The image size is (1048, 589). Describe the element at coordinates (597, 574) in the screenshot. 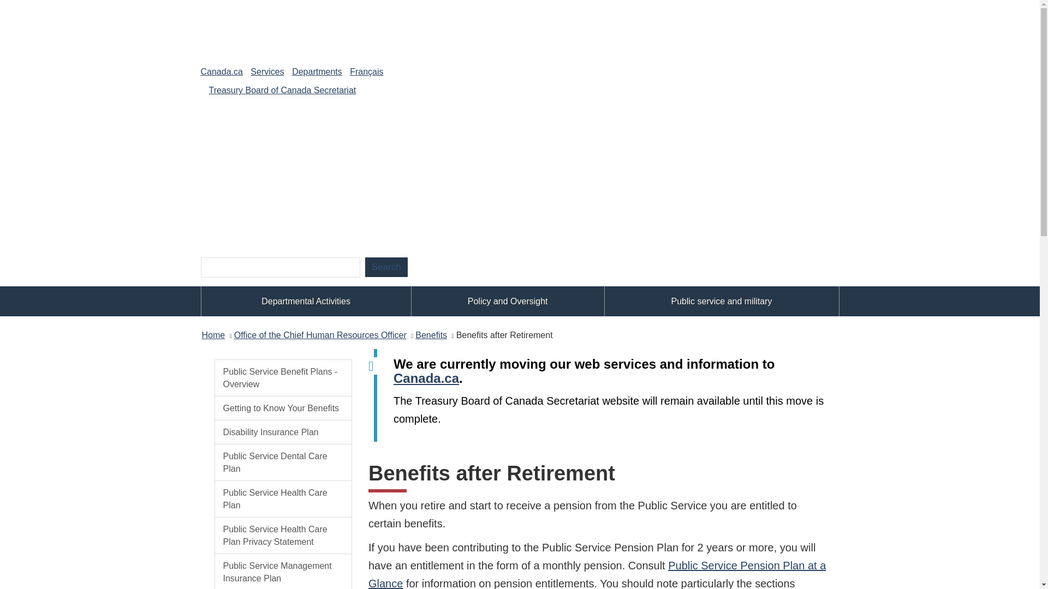

I see `Public Service Pension Plan at a Glance` at that location.